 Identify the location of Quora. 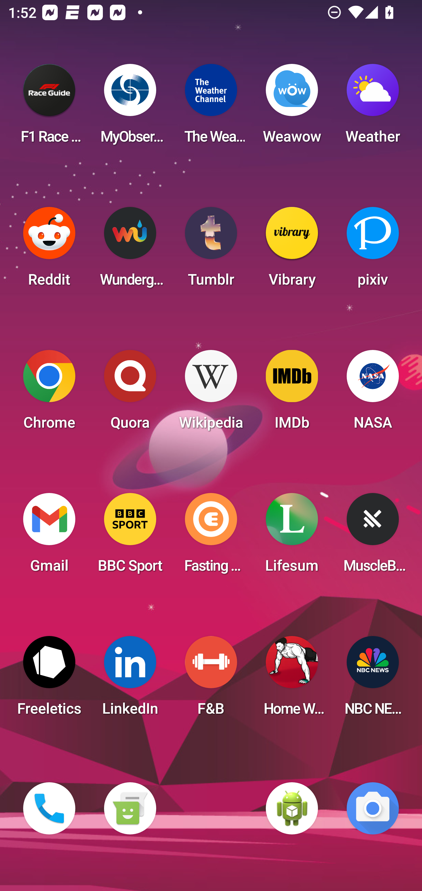
(130, 393).